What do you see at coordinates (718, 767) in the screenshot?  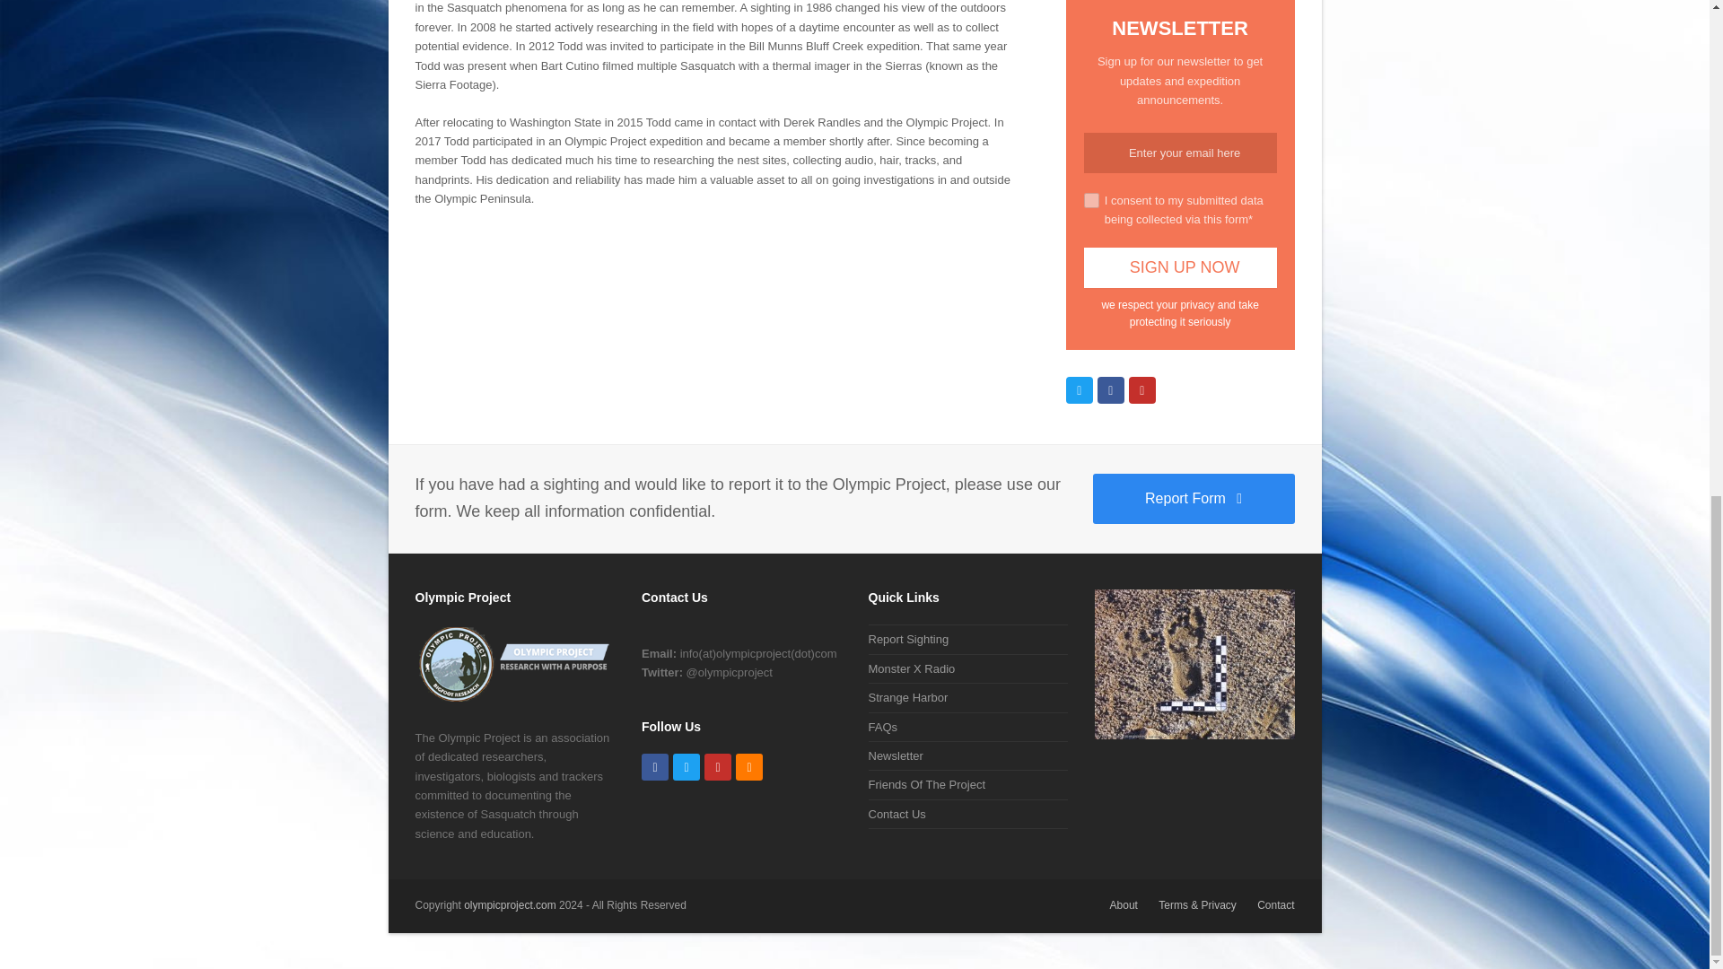 I see `Youtube` at bounding box center [718, 767].